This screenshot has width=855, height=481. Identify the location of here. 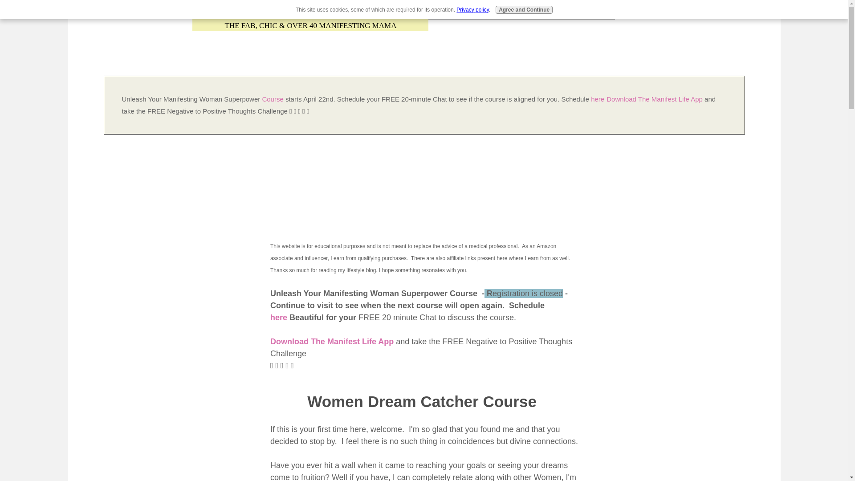
(279, 317).